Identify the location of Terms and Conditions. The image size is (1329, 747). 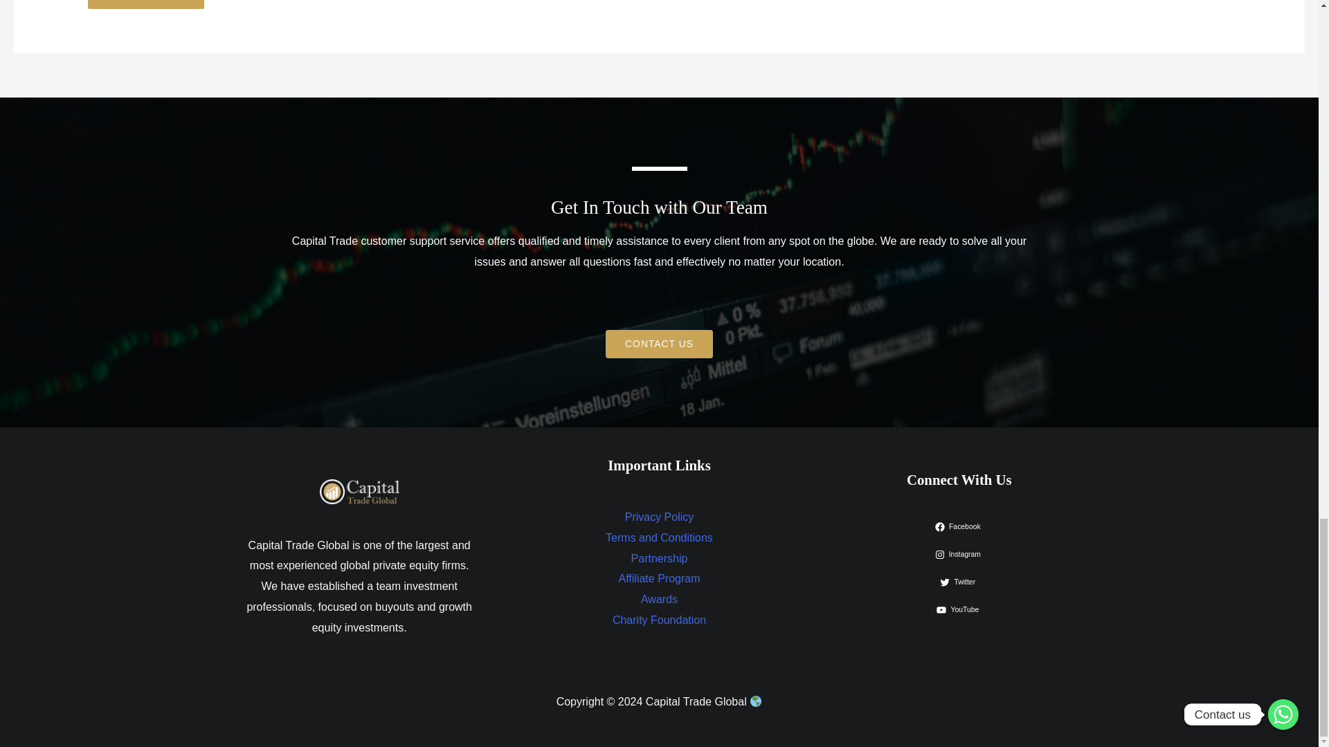
(659, 537).